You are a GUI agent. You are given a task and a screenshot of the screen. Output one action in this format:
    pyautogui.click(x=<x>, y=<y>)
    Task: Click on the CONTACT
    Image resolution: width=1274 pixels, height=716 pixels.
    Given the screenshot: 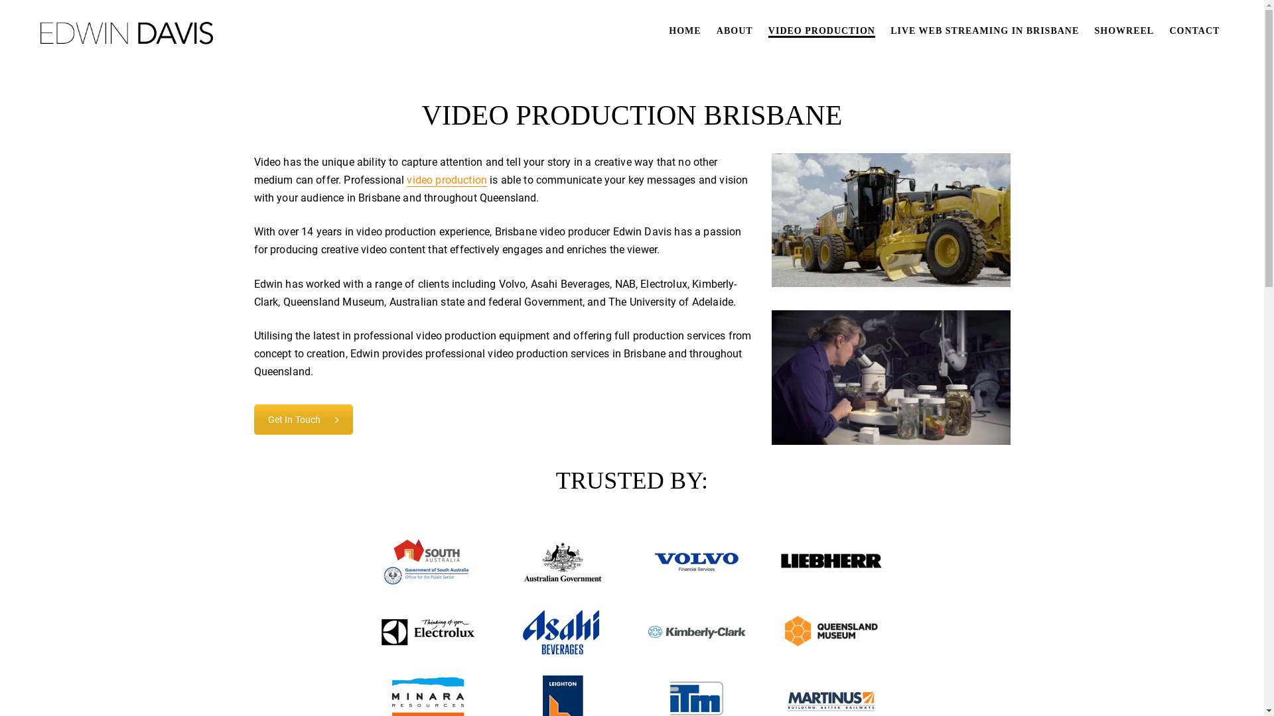 What is the action you would take?
    pyautogui.click(x=1194, y=31)
    